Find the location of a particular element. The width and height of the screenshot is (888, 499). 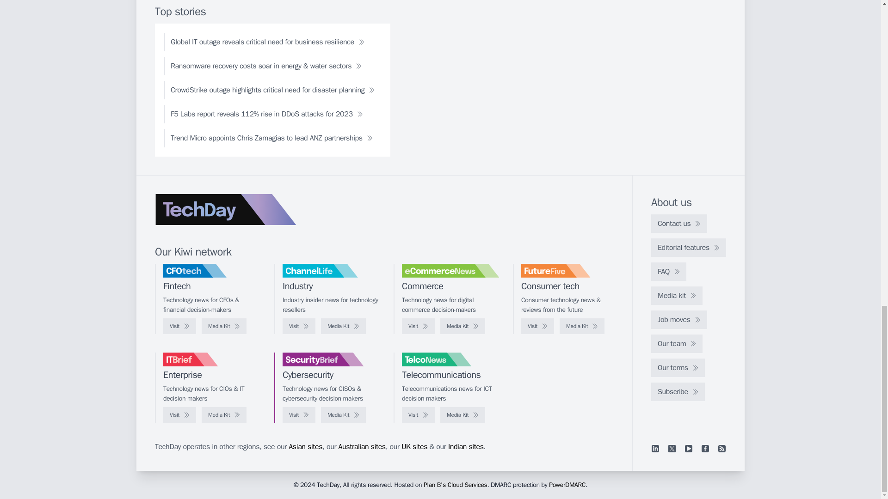

Media Kit is located at coordinates (582, 326).